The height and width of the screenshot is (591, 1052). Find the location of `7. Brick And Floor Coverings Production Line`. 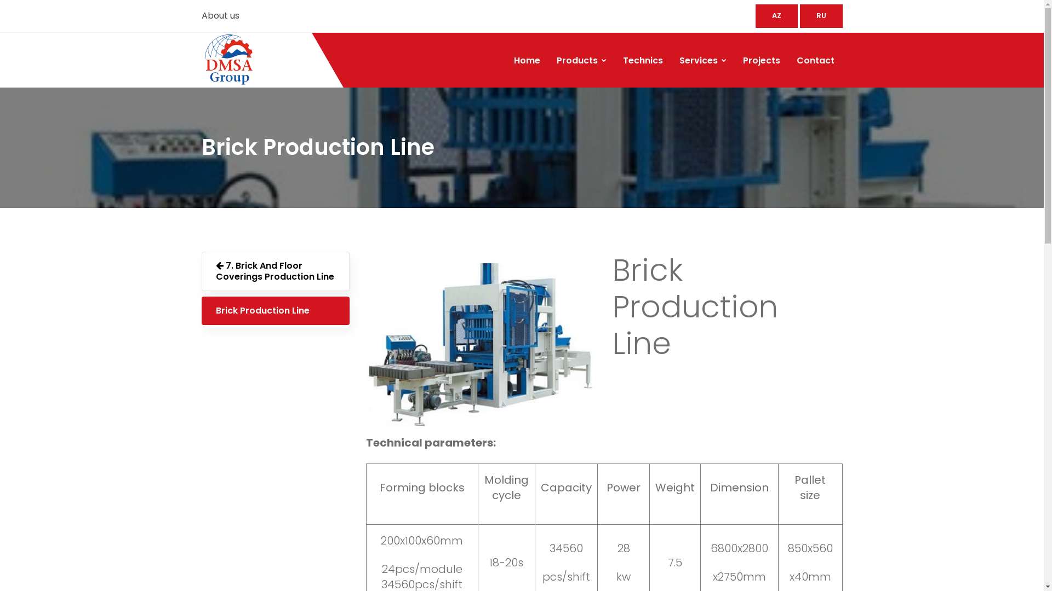

7. Brick And Floor Coverings Production Line is located at coordinates (276, 271).